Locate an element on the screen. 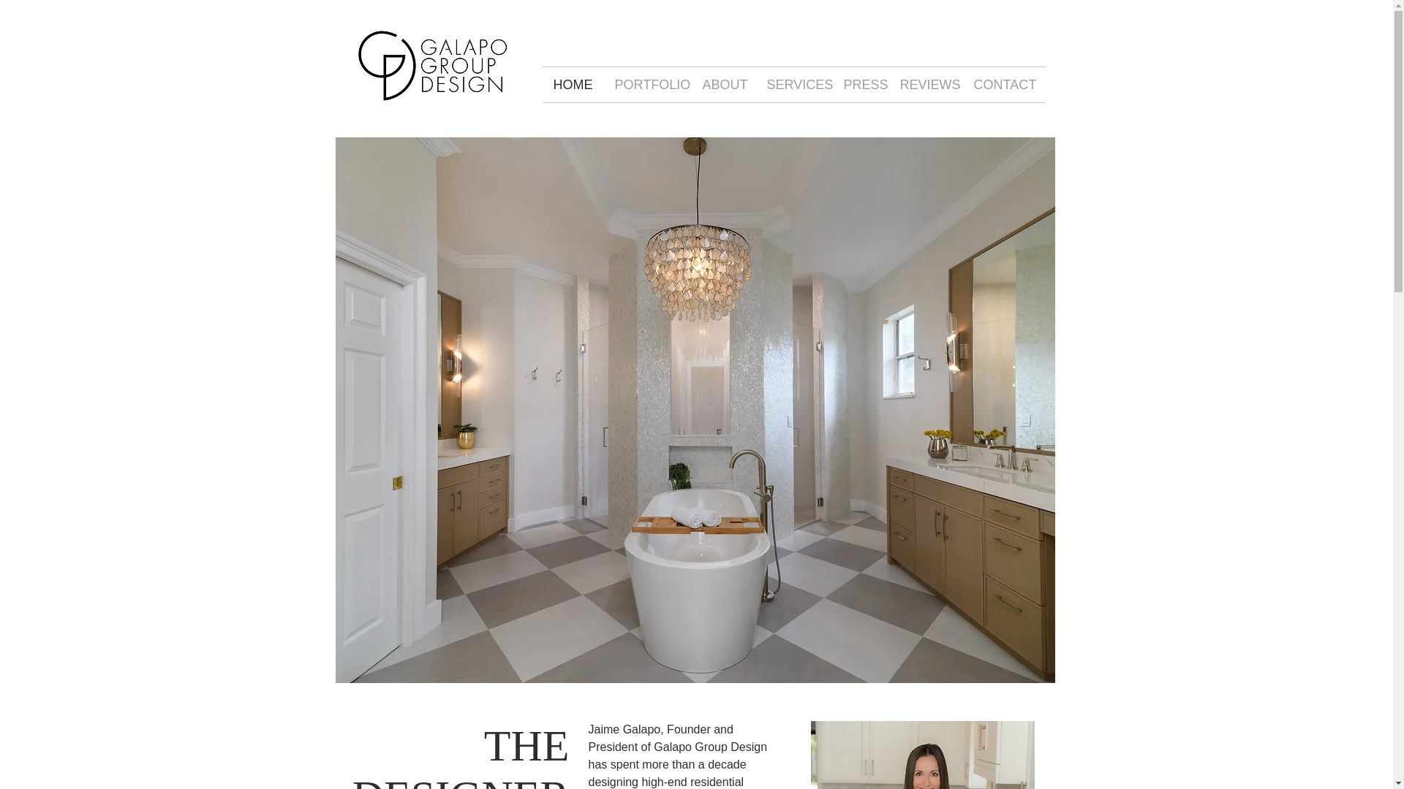 The width and height of the screenshot is (1404, 789). PORTFOLIO is located at coordinates (648, 85).